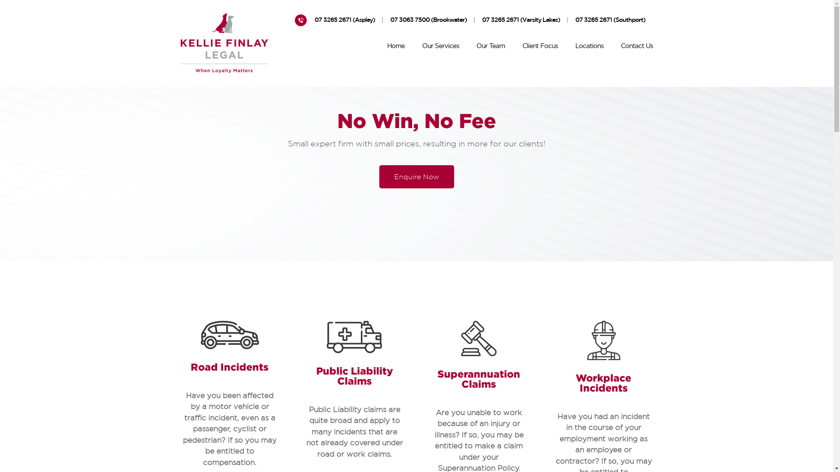 Image resolution: width=840 pixels, height=472 pixels. What do you see at coordinates (540, 48) in the screenshot?
I see `Client Focus` at bounding box center [540, 48].